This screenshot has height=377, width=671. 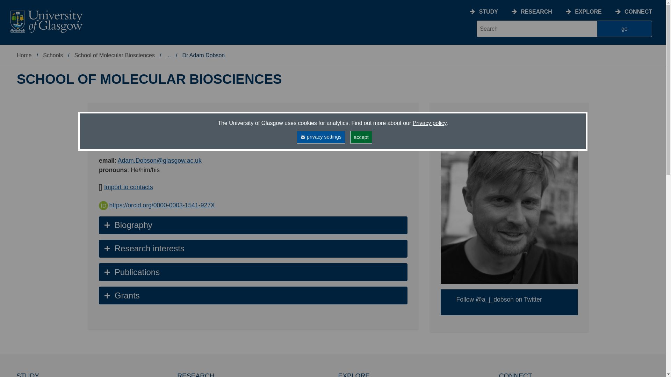 What do you see at coordinates (588, 12) in the screenshot?
I see `EXPLORE` at bounding box center [588, 12].